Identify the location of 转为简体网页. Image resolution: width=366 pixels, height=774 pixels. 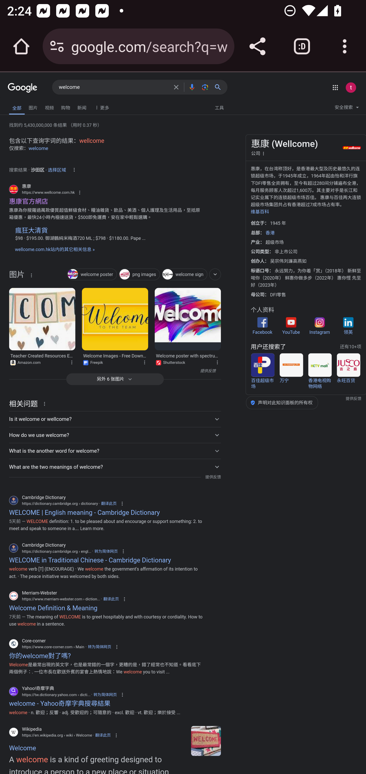
(106, 551).